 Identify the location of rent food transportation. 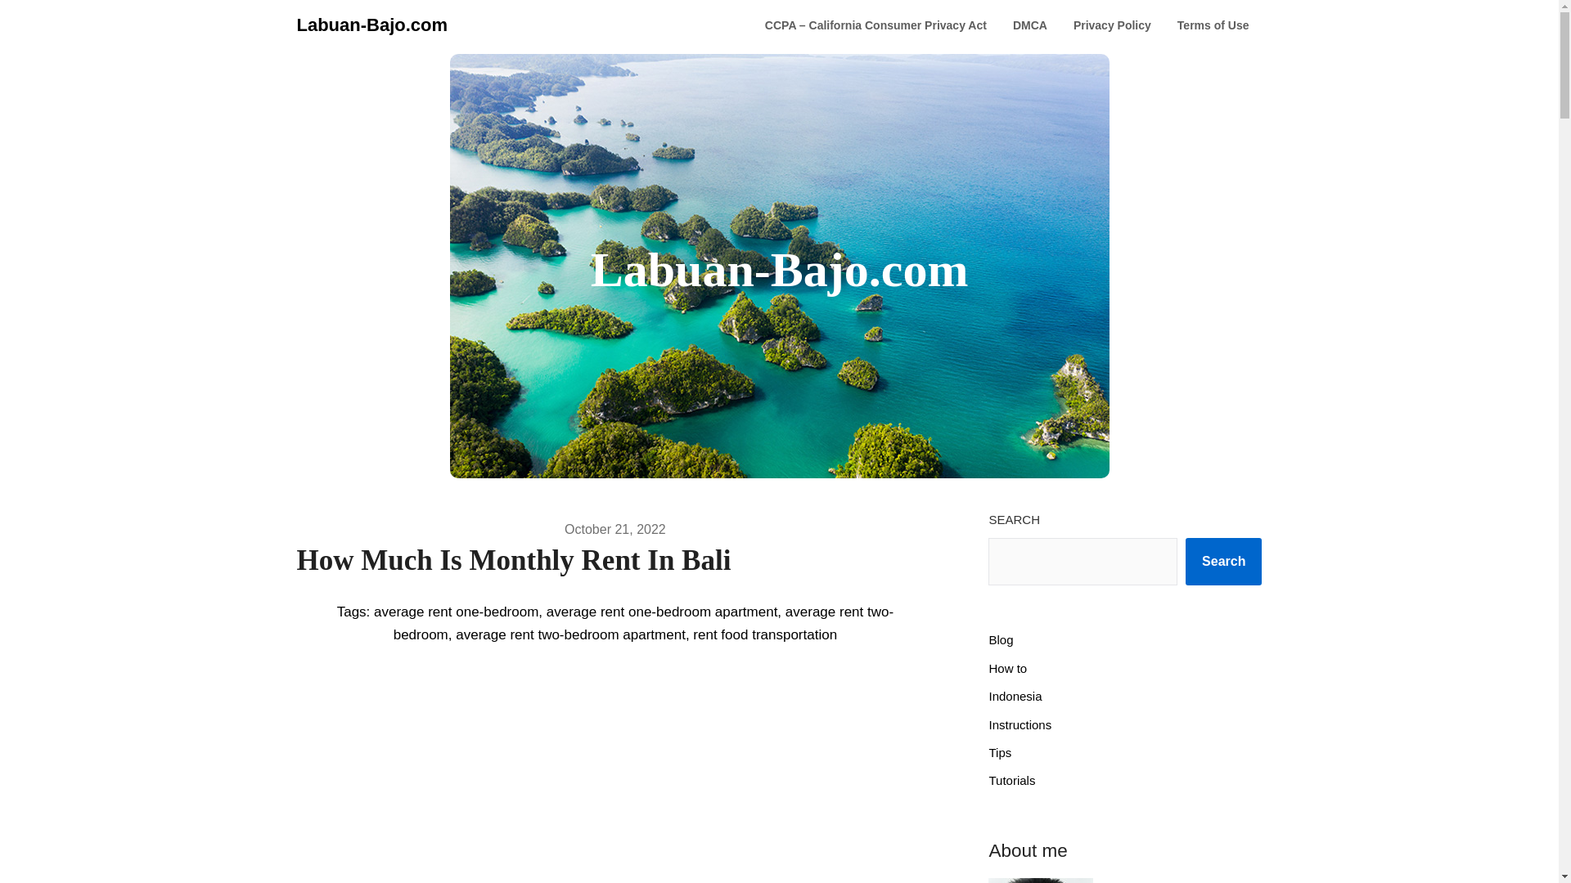
(764, 634).